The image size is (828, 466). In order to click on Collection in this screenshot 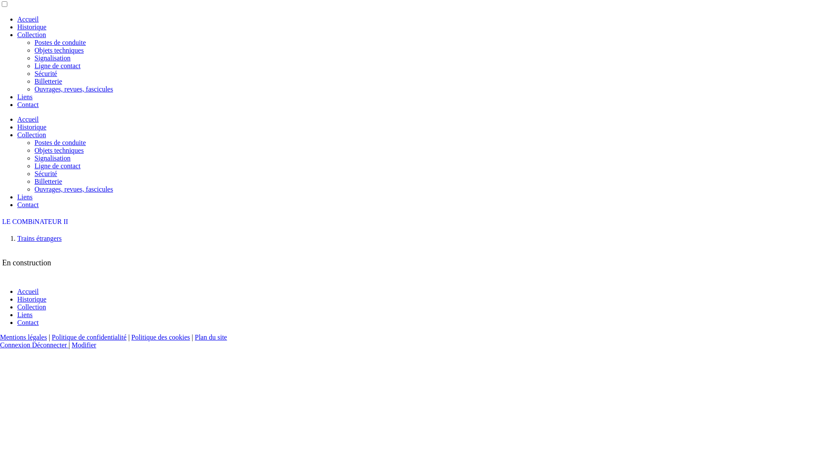, I will do `click(32, 307)`.